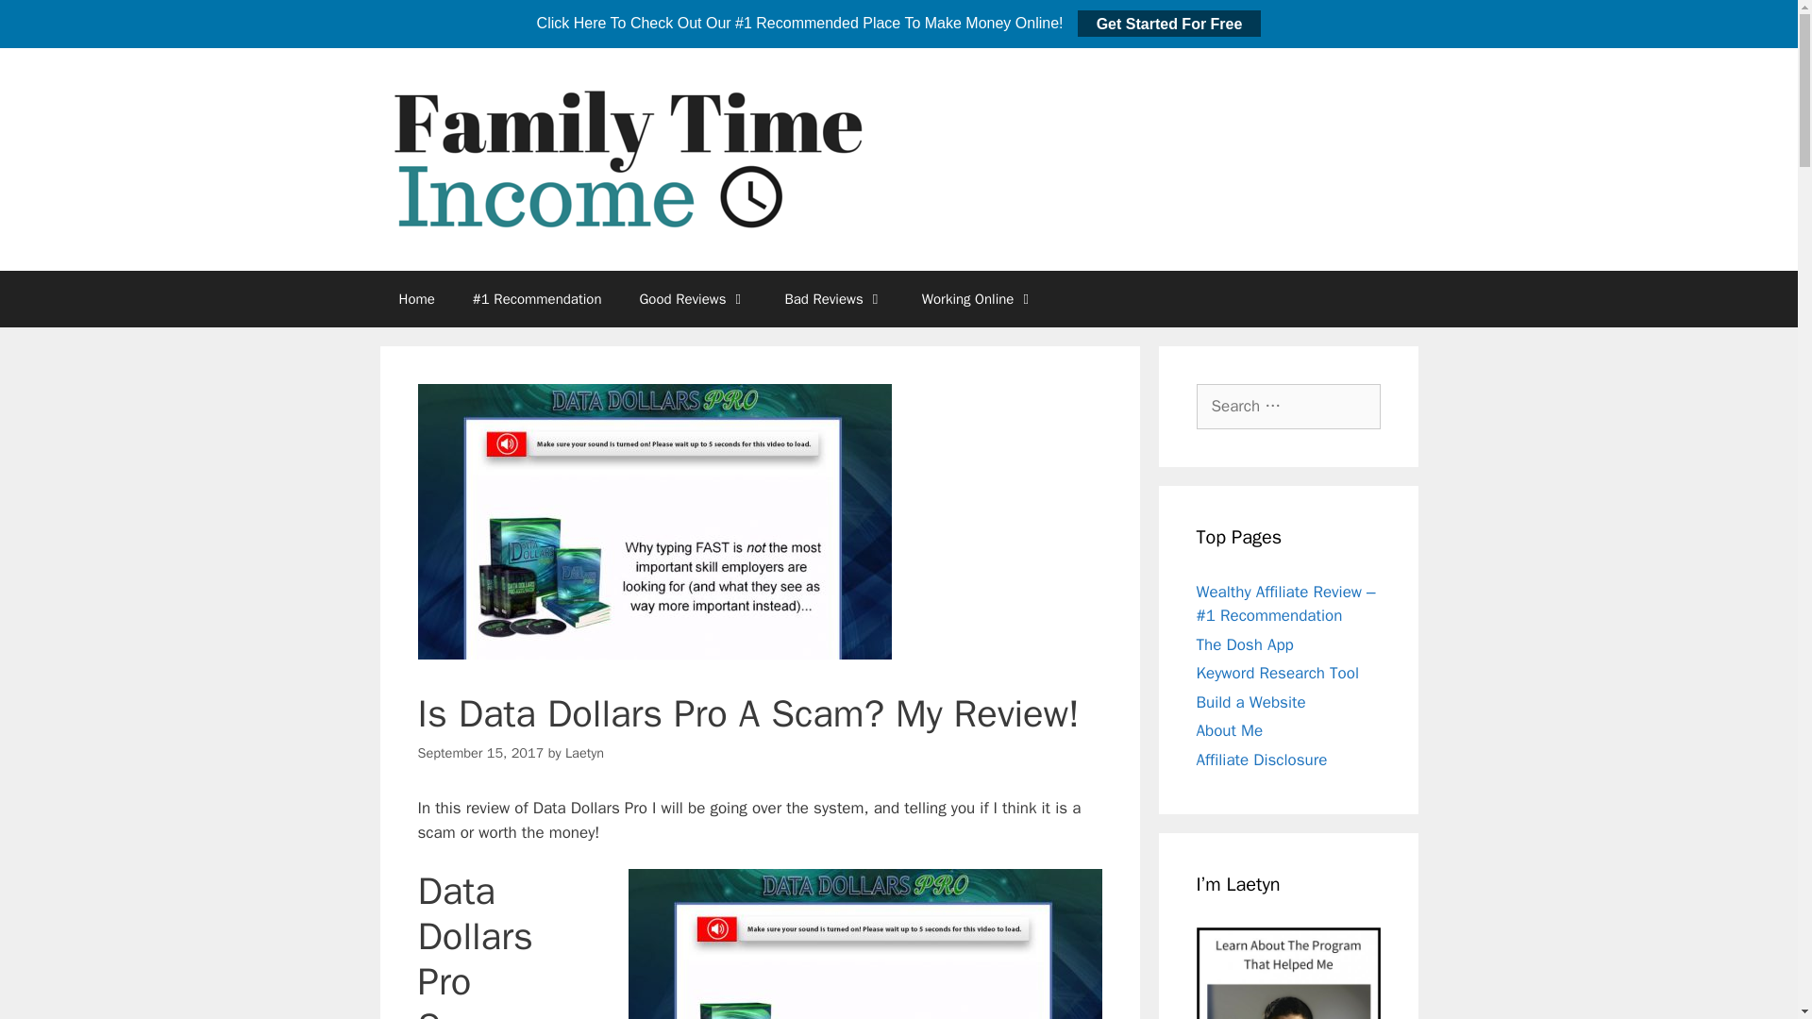  I want to click on Get Started For Free, so click(1169, 23).